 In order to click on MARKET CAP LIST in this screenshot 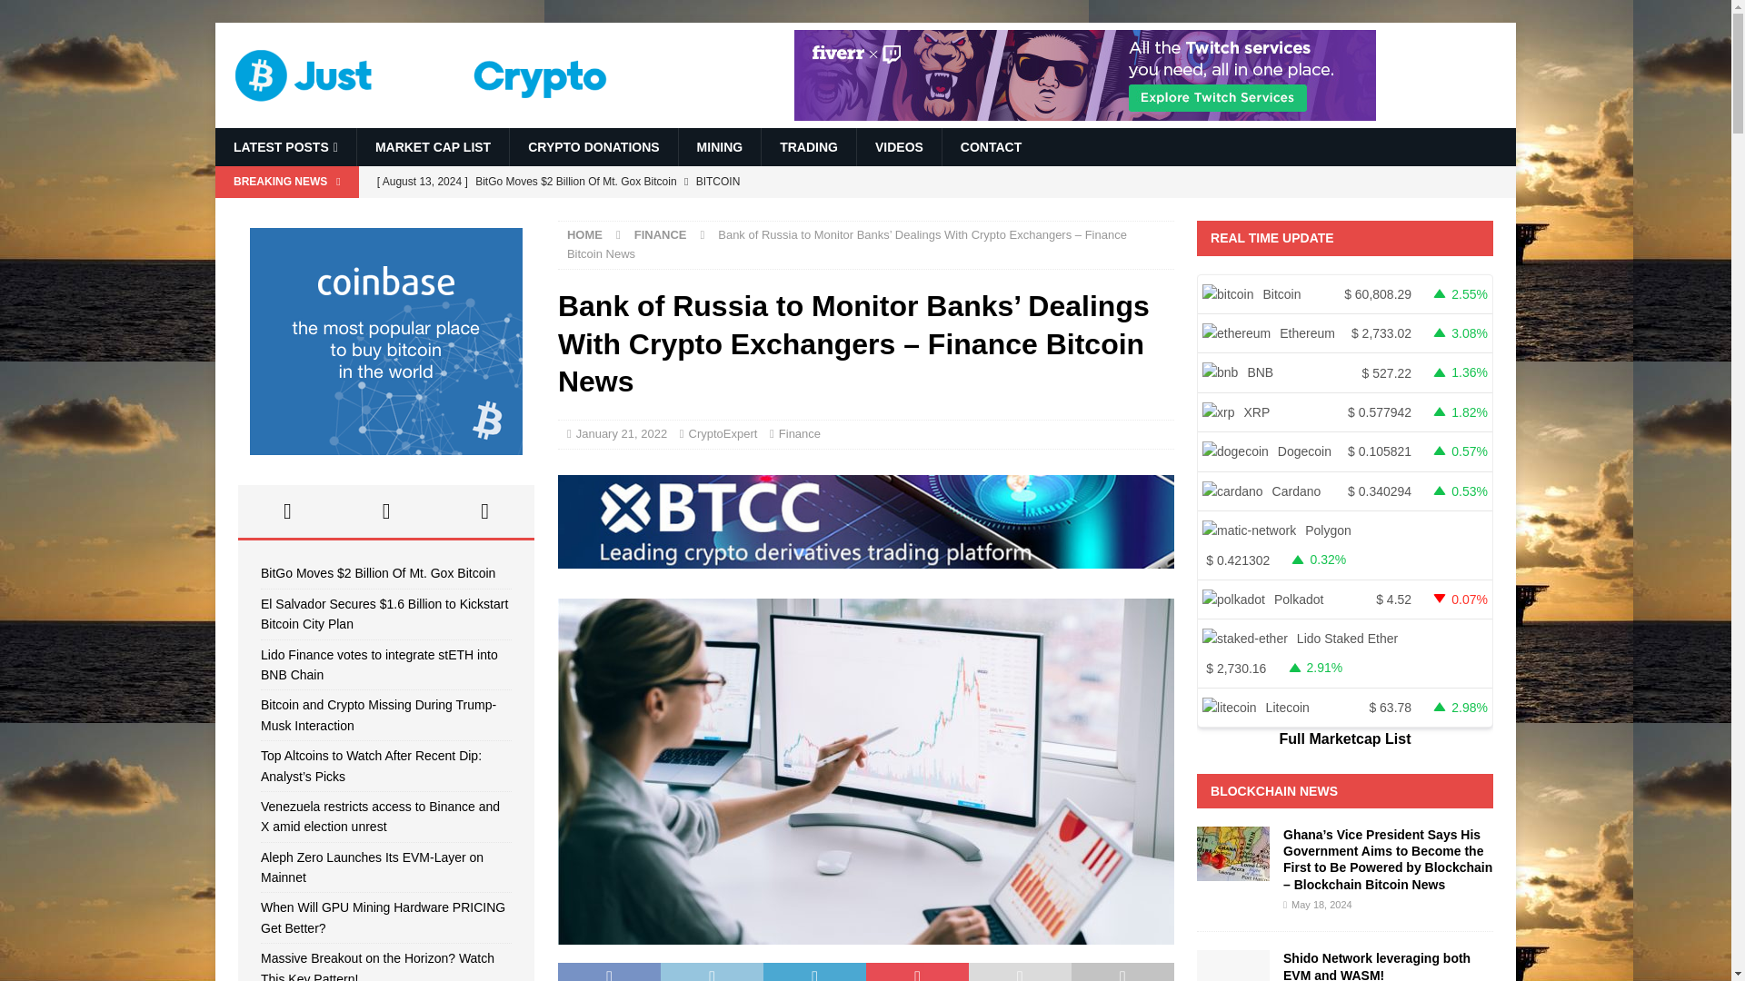, I will do `click(433, 147)`.